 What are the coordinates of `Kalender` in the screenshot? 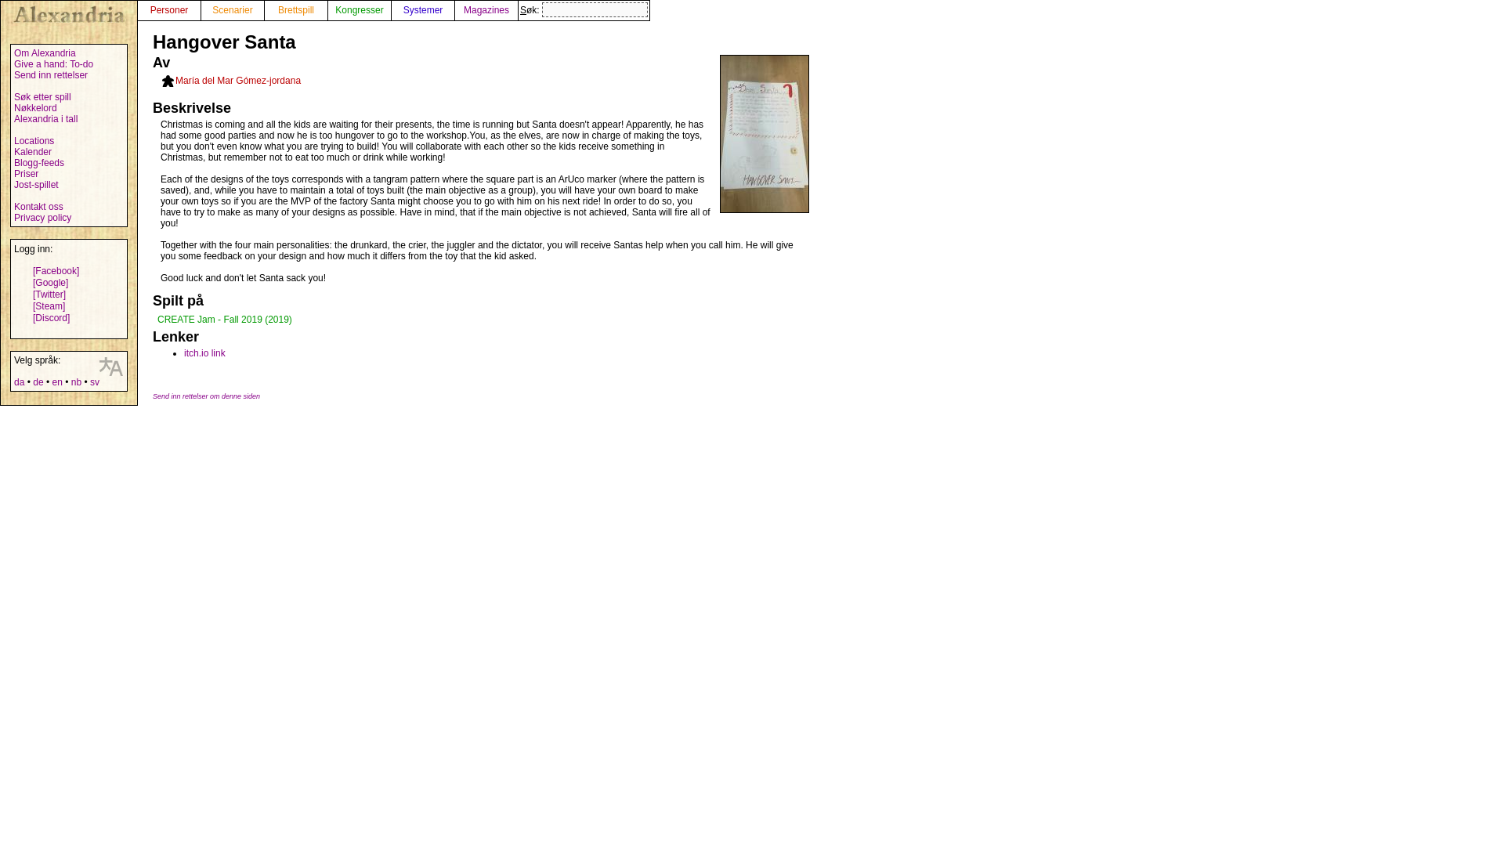 It's located at (32, 151).